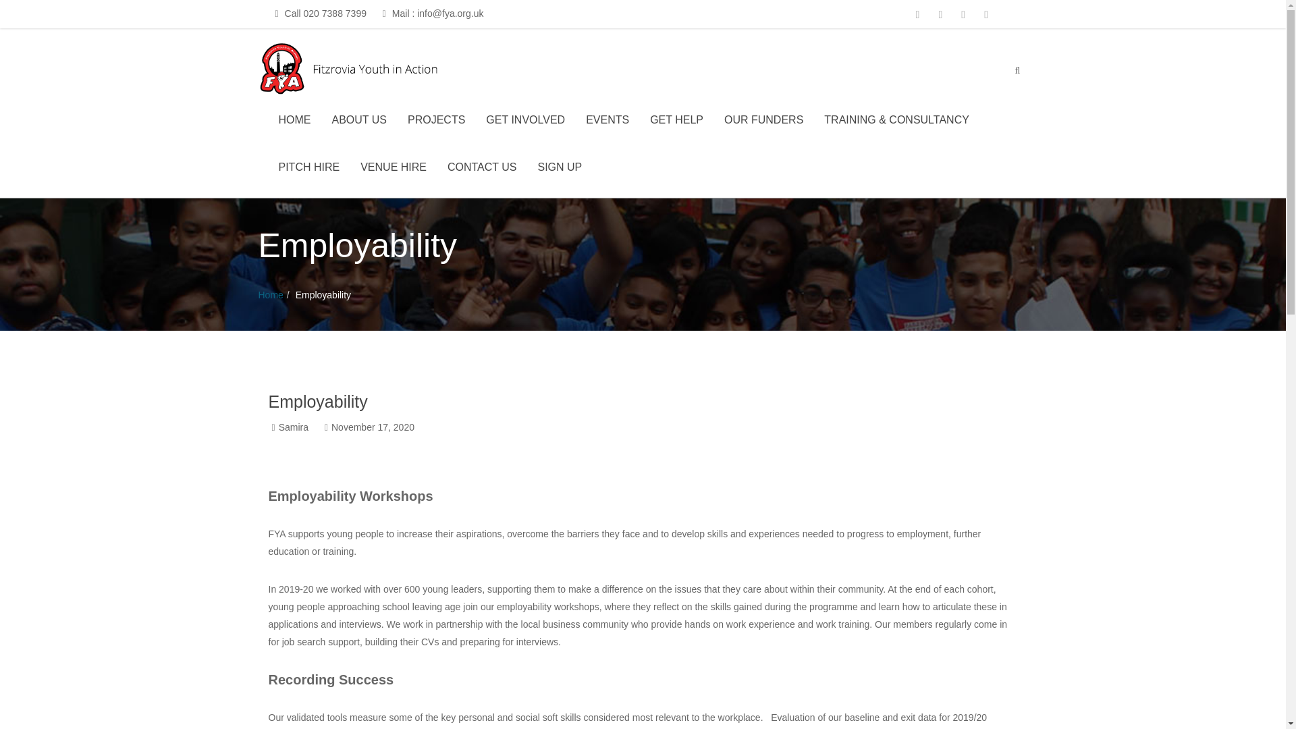  I want to click on ABOUT US, so click(359, 127).